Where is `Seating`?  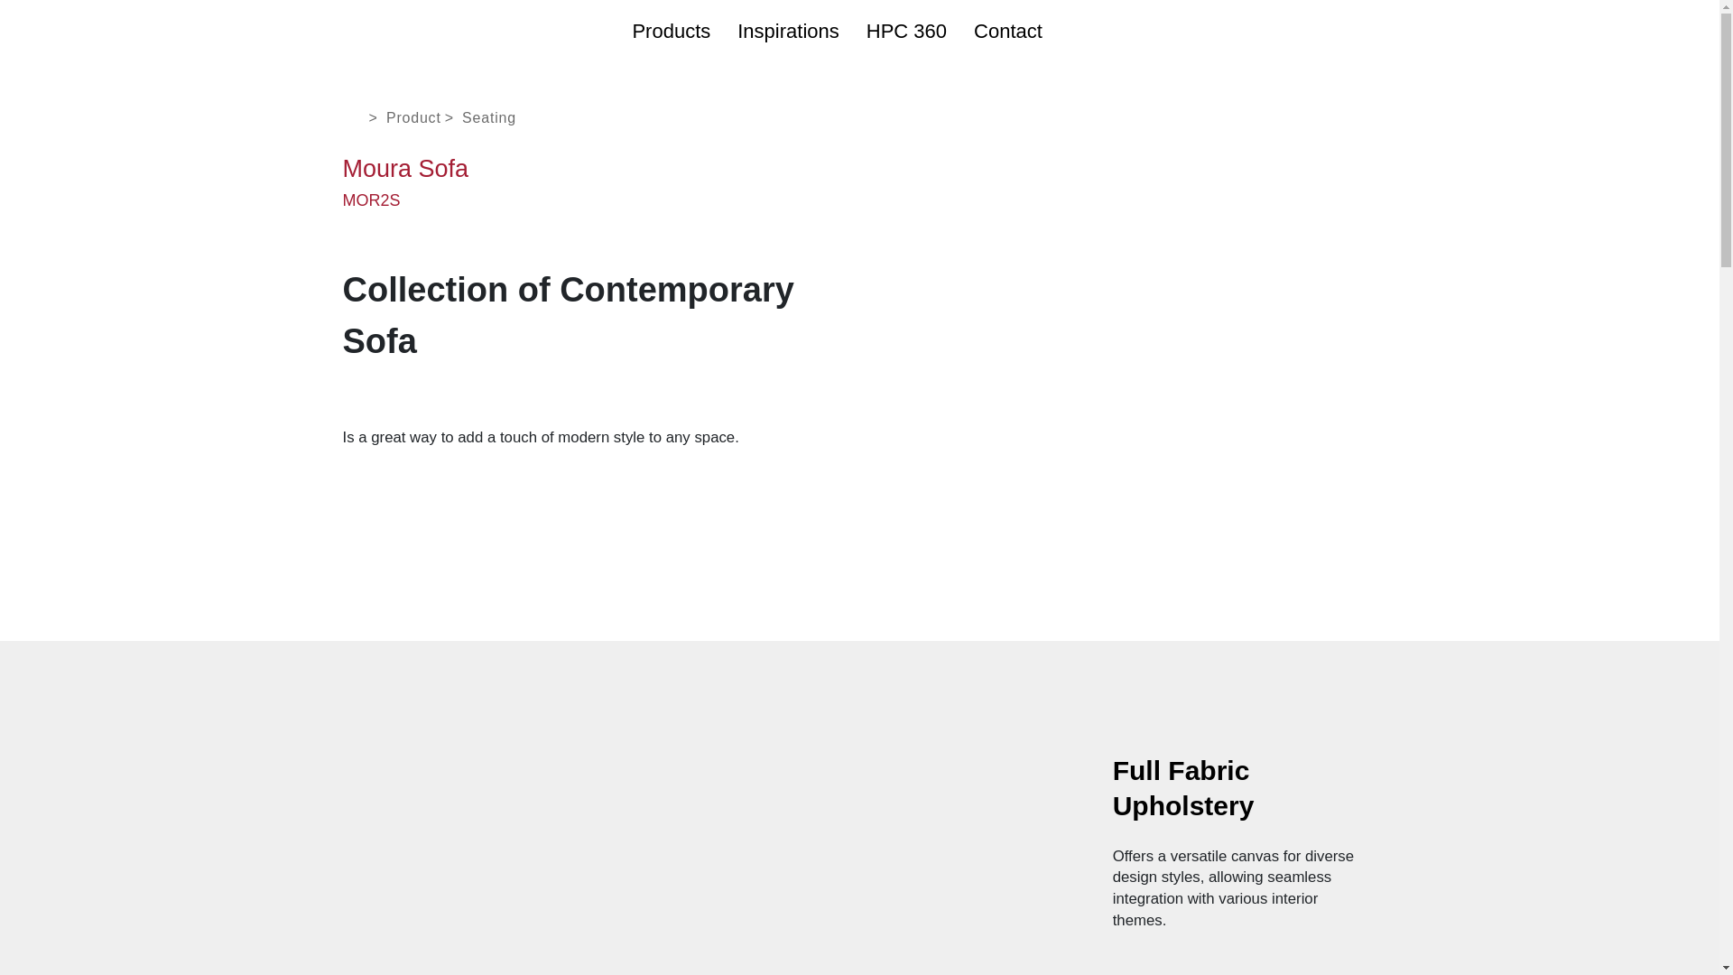 Seating is located at coordinates (489, 117).